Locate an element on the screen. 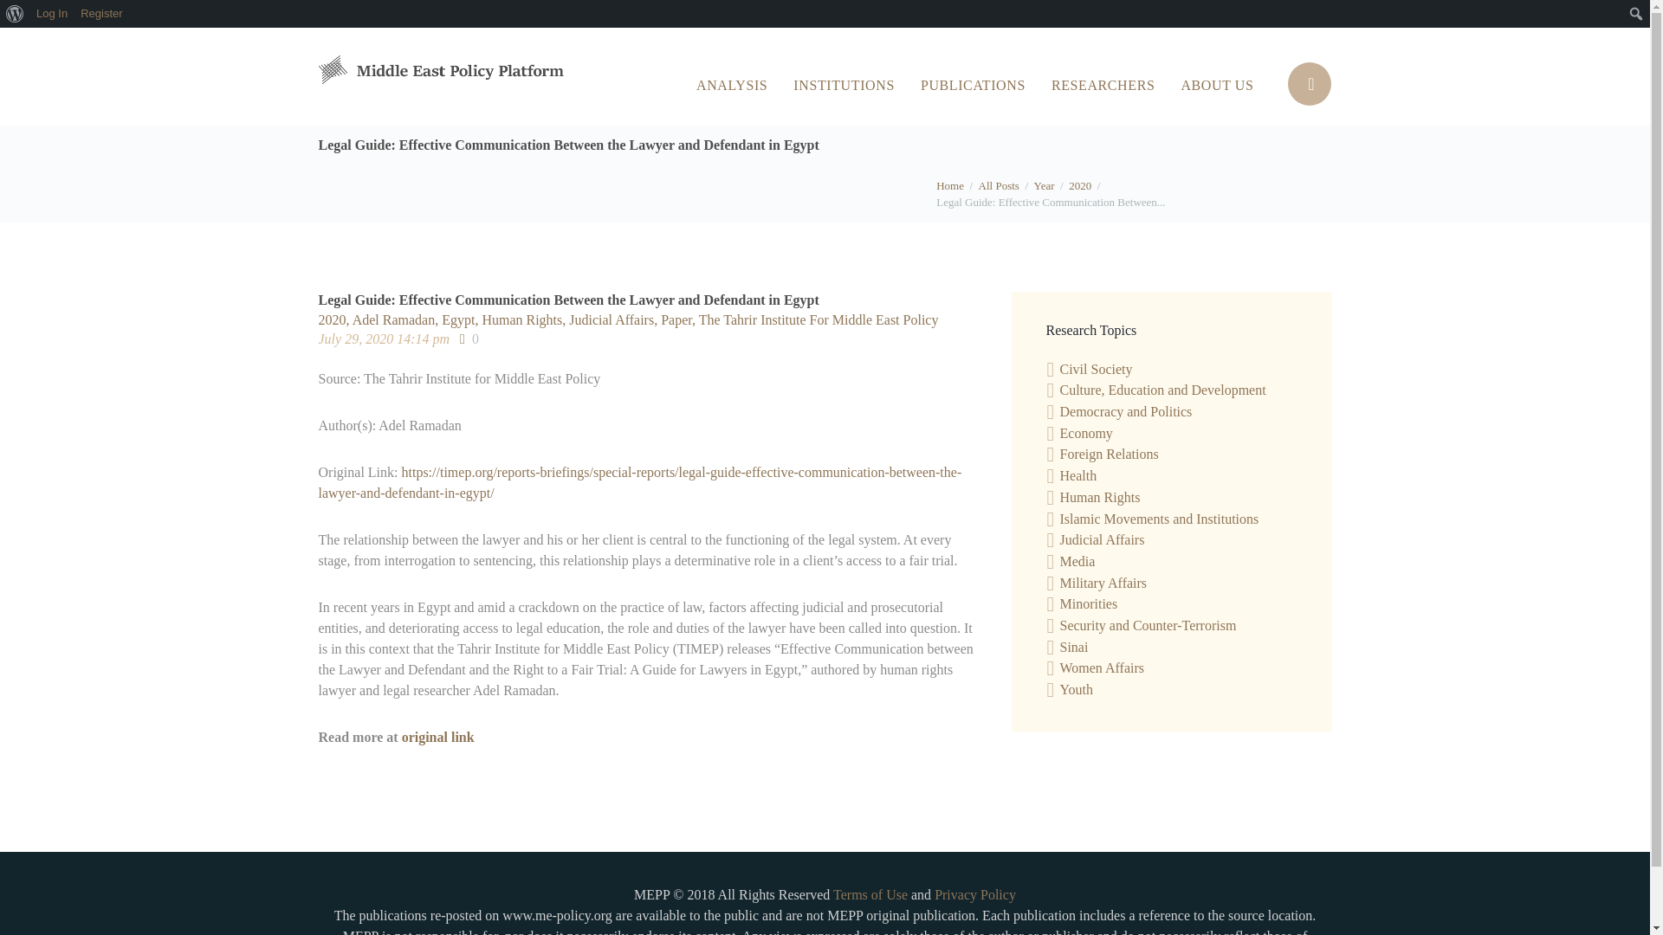 This screenshot has width=1663, height=935. INSTITUTIONS is located at coordinates (844, 85).